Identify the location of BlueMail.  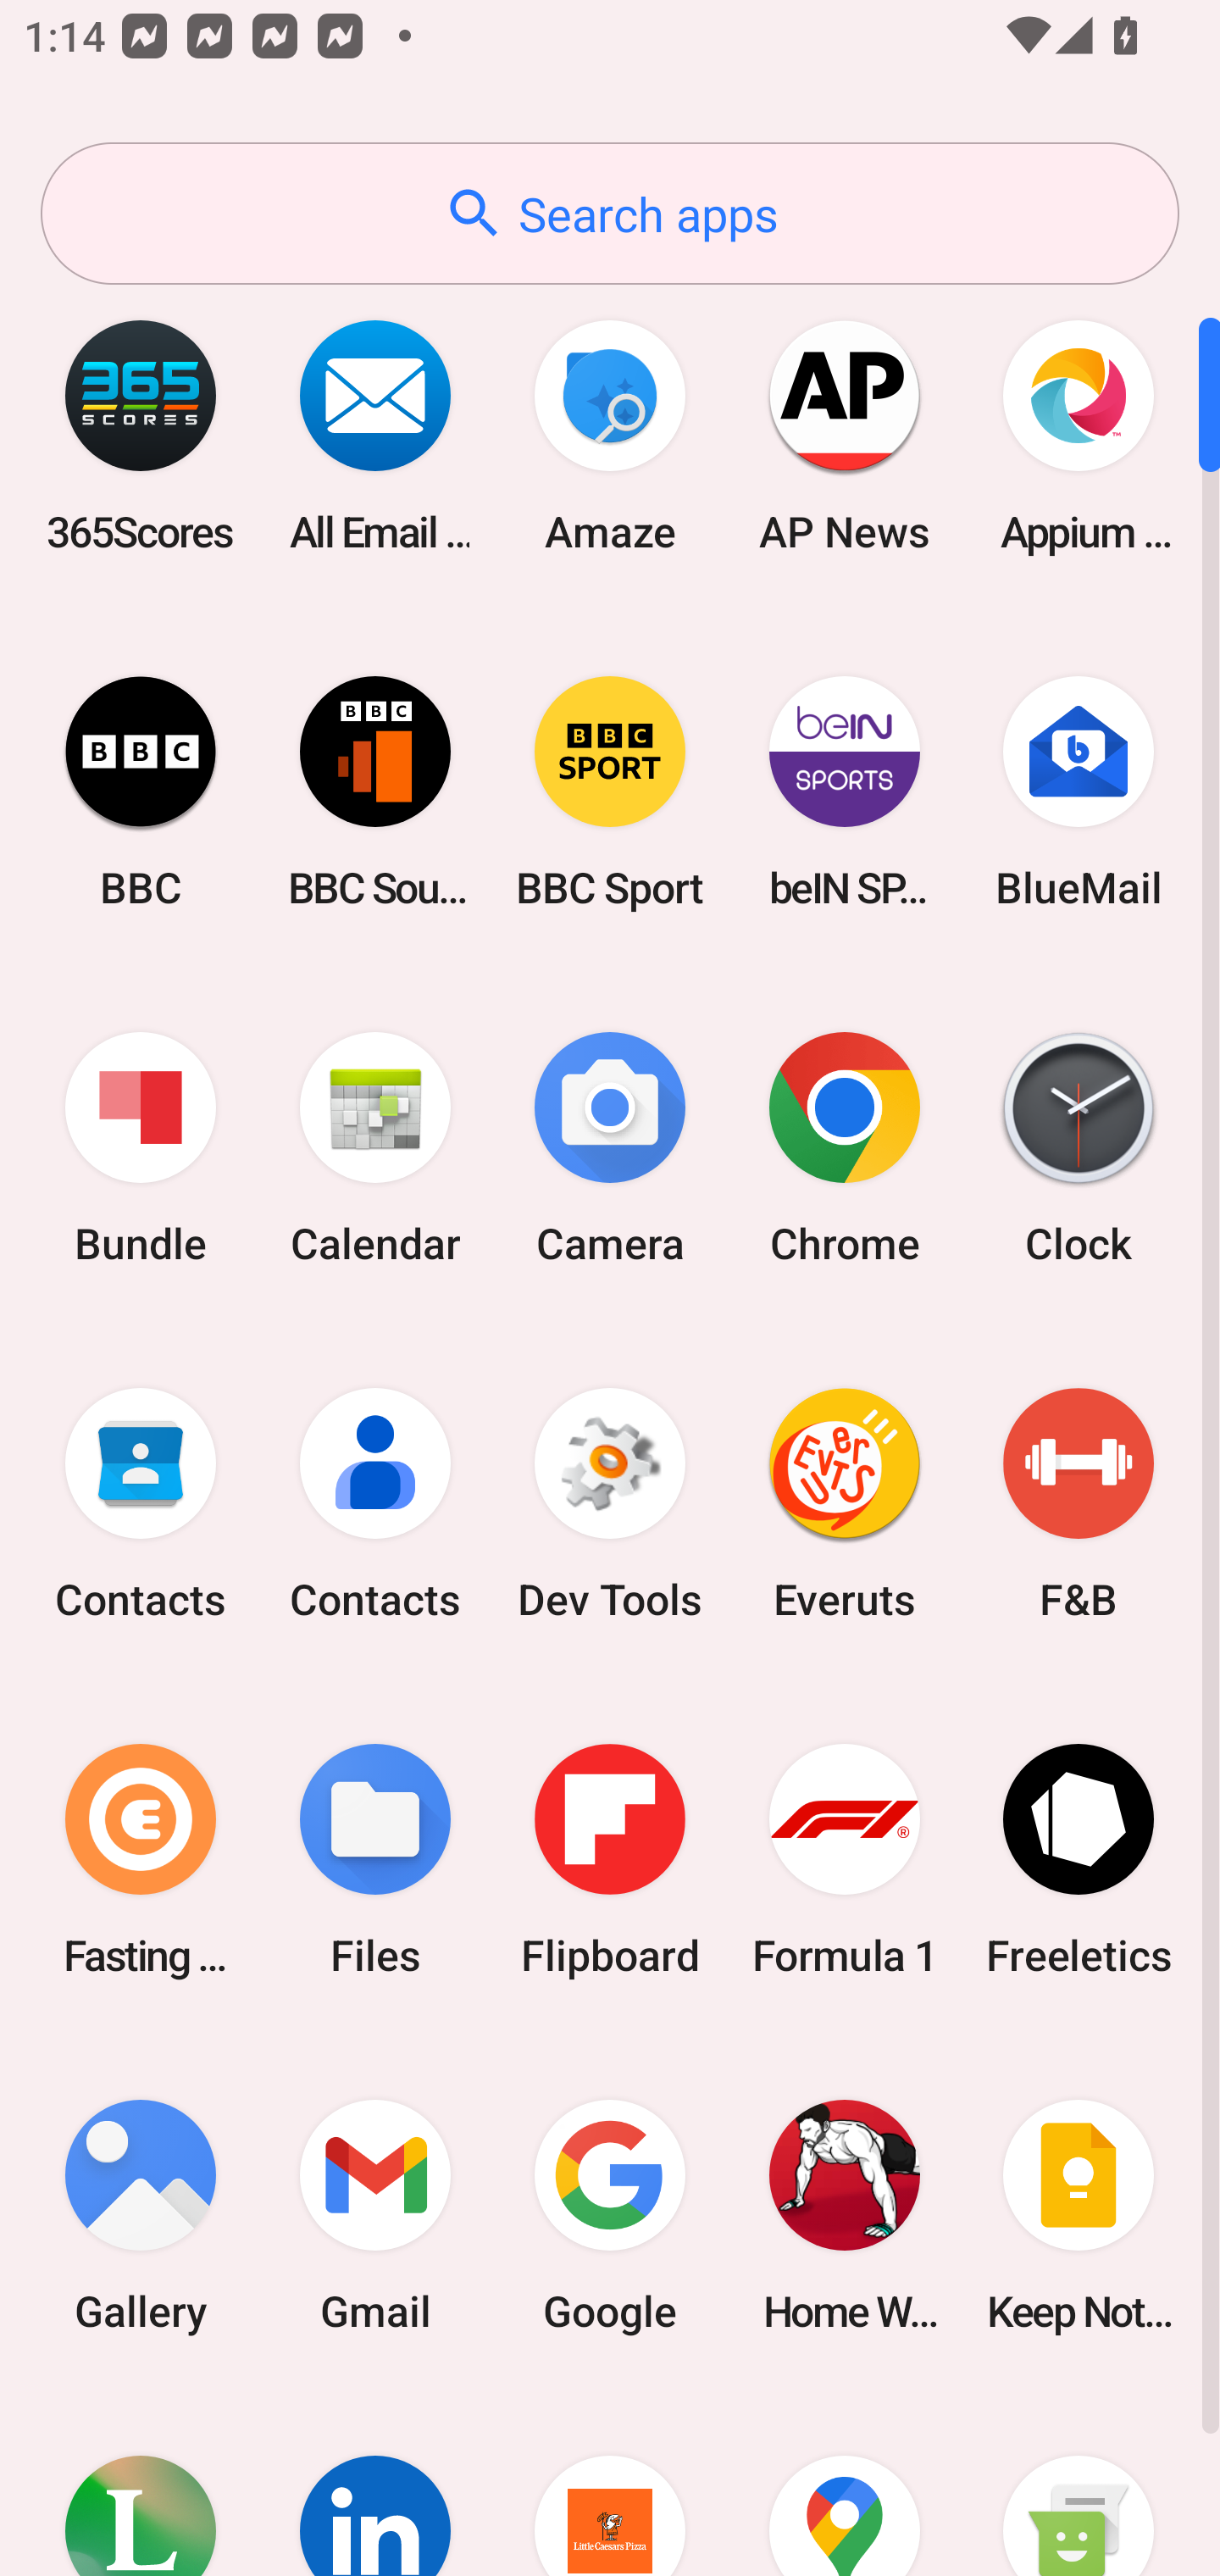
(1079, 791).